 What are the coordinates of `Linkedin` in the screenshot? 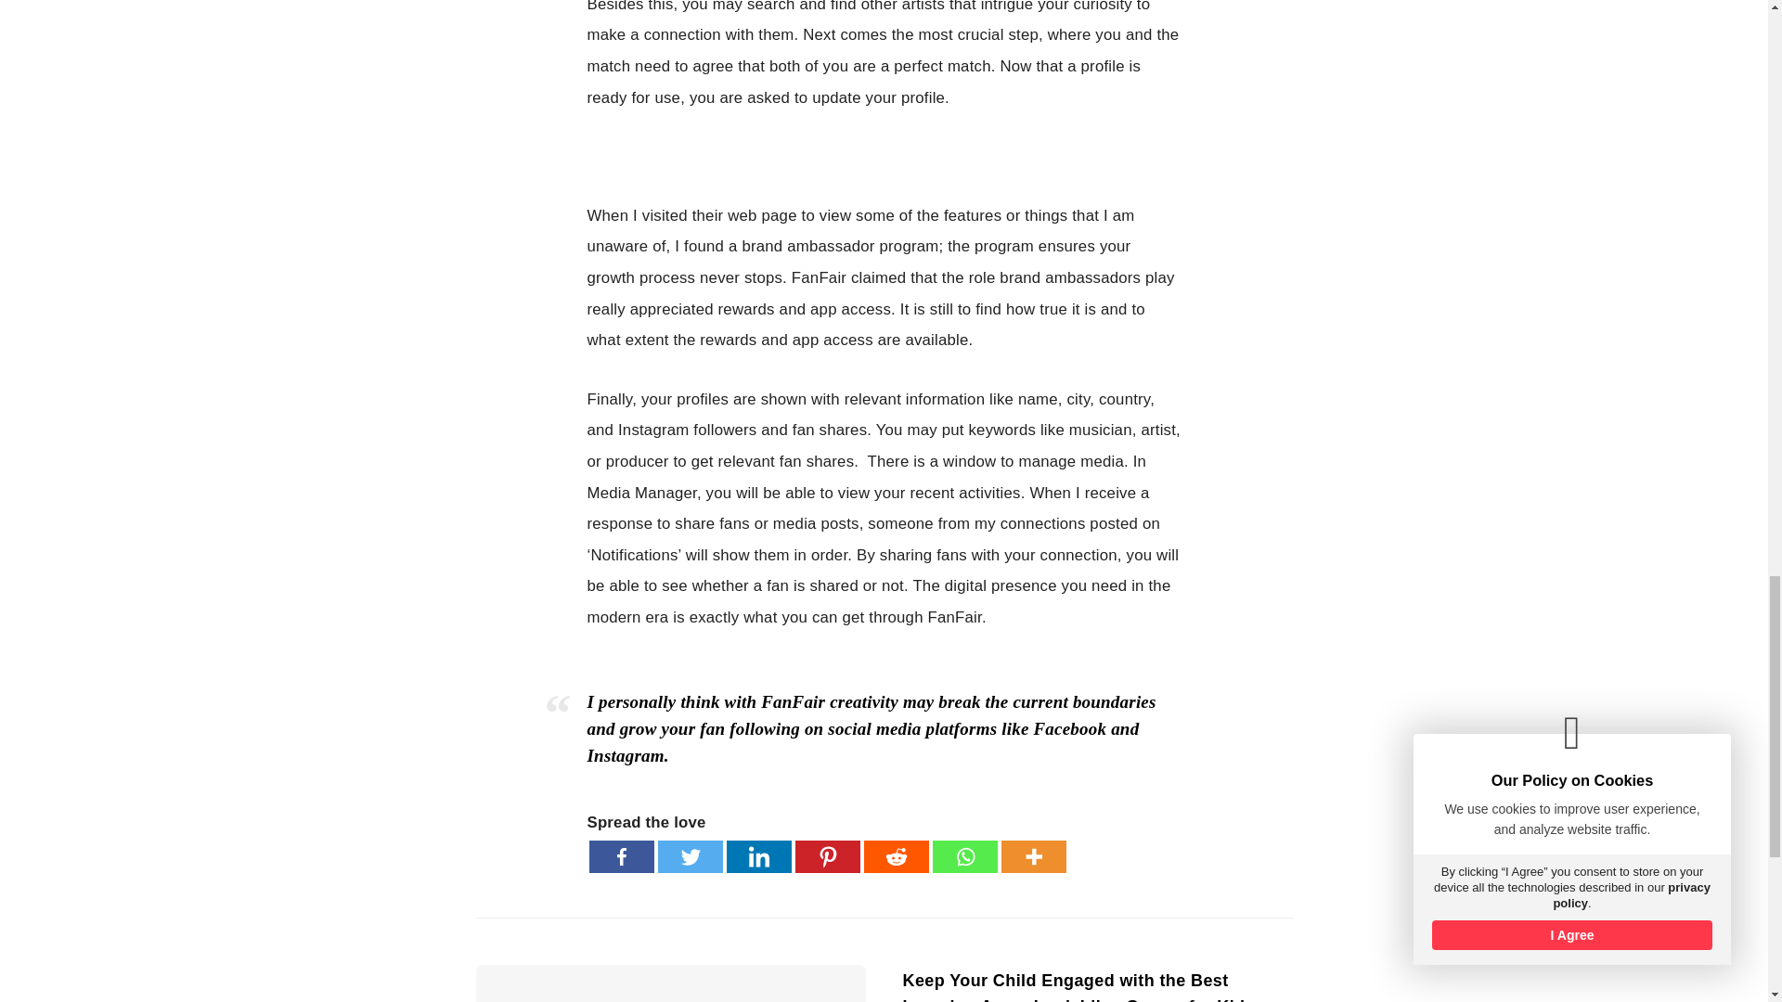 It's located at (757, 856).